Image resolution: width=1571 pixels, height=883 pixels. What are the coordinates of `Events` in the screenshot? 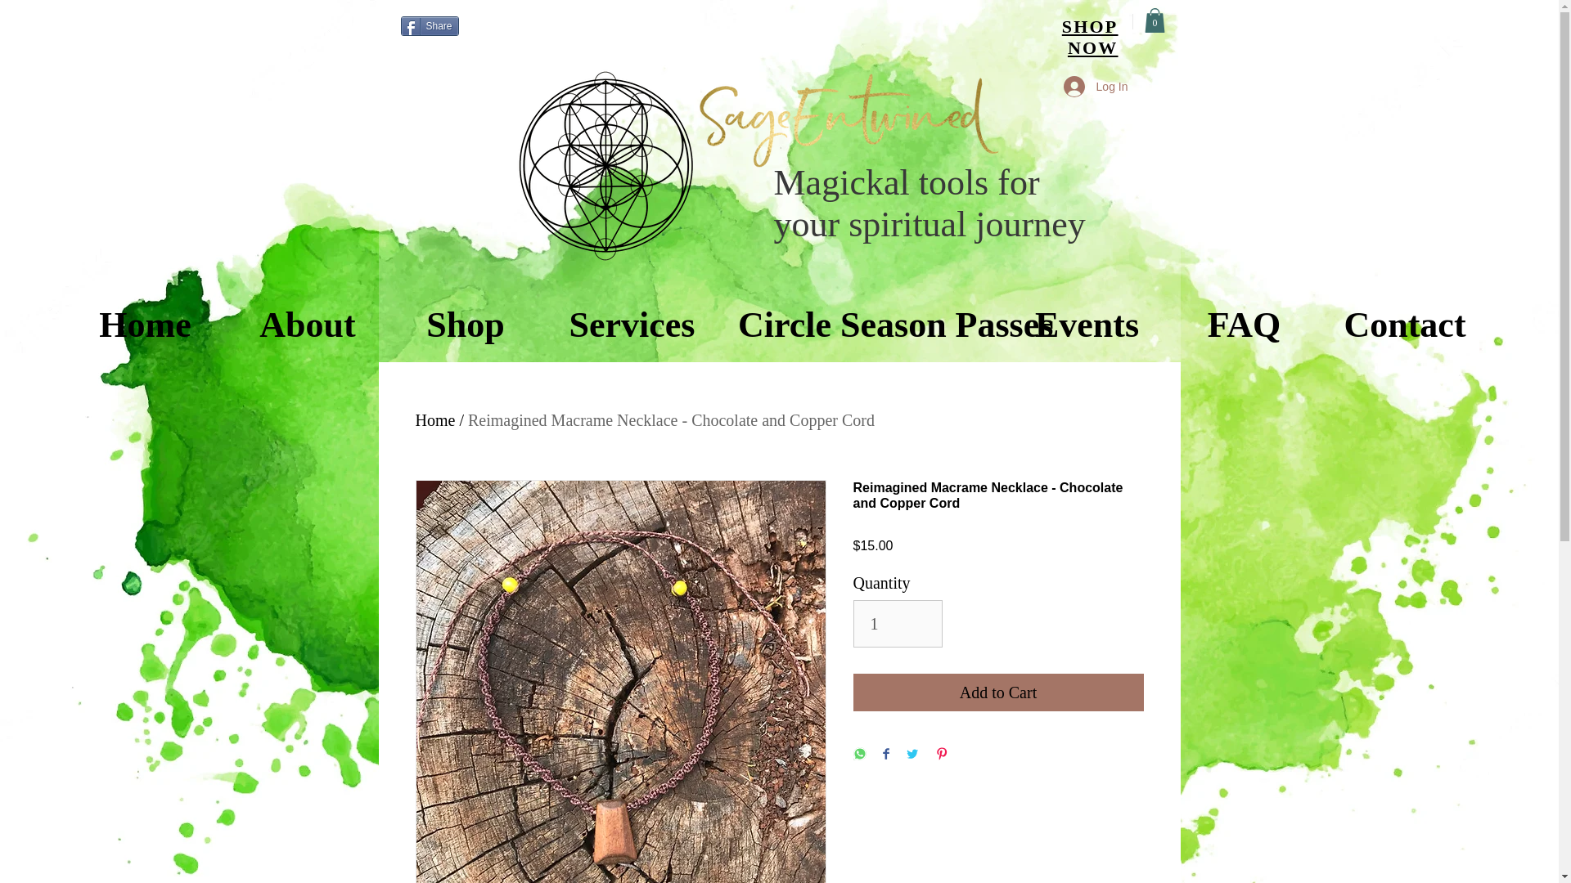 It's located at (1087, 317).